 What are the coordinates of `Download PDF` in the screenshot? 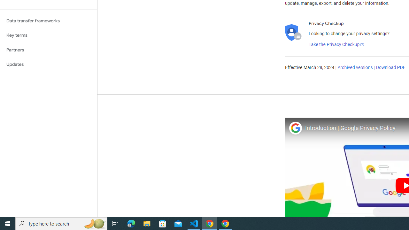 It's located at (390, 68).